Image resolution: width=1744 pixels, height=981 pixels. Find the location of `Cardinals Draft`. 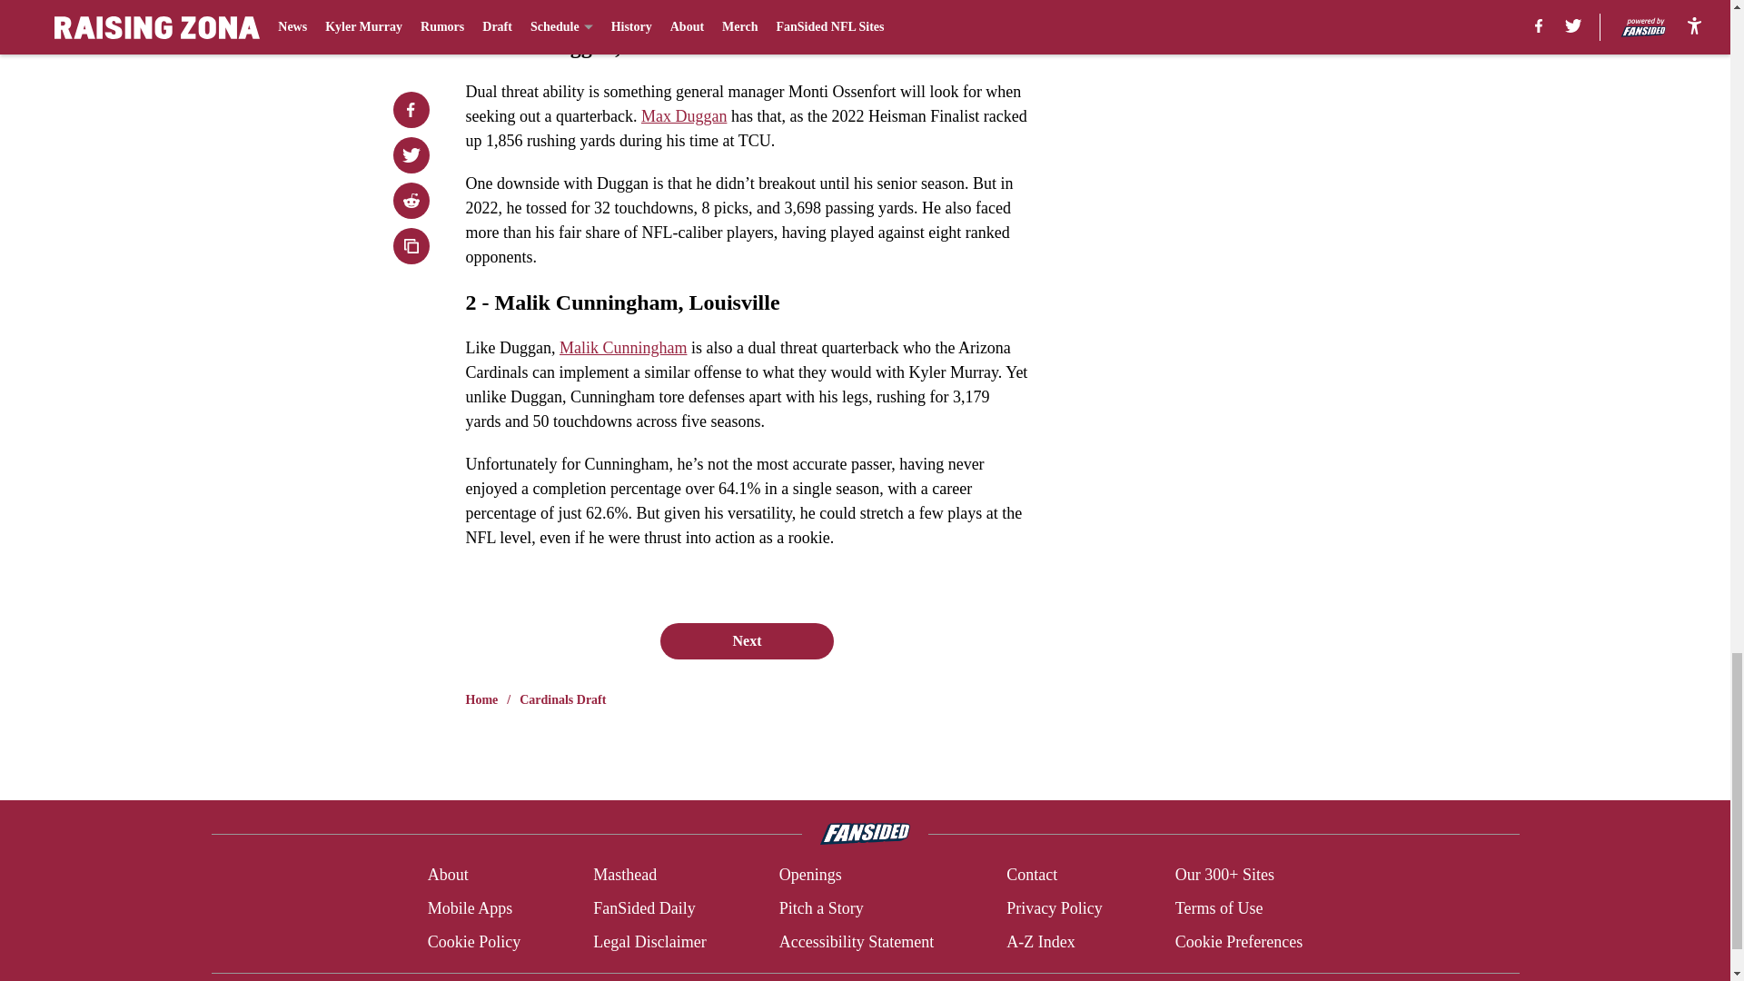

Cardinals Draft is located at coordinates (562, 699).